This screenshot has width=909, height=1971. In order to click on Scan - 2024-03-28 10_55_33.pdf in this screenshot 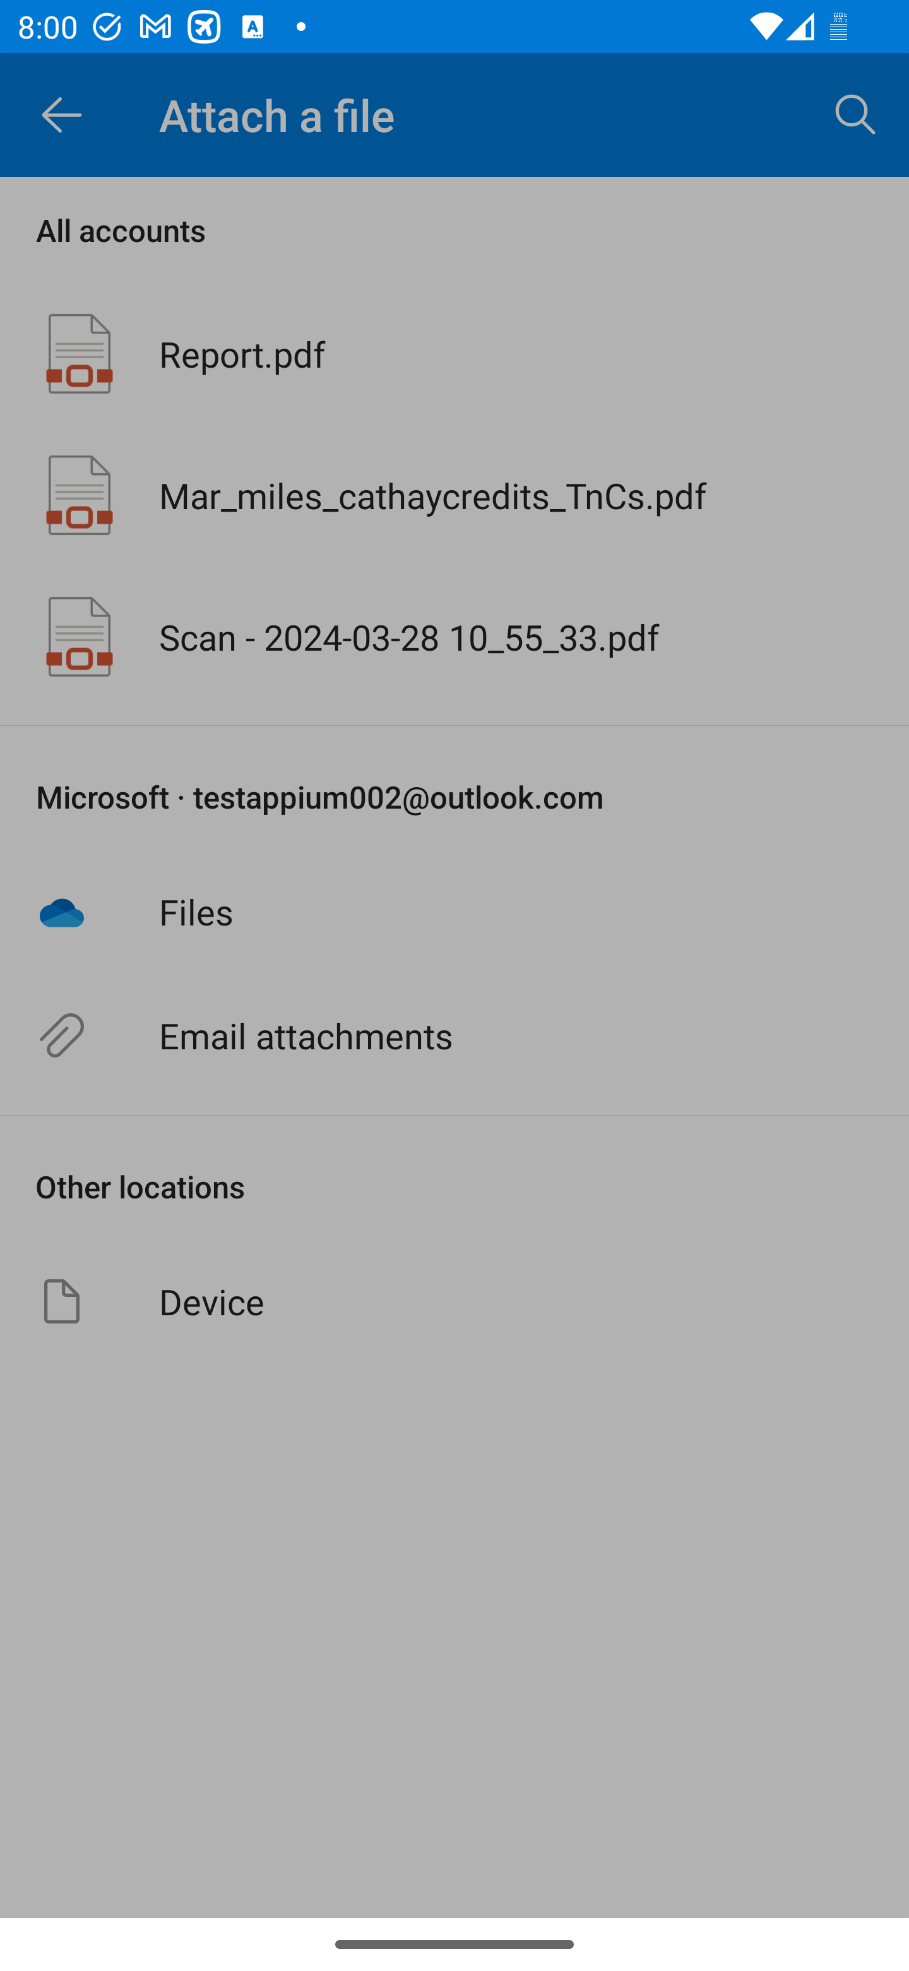, I will do `click(454, 637)`.